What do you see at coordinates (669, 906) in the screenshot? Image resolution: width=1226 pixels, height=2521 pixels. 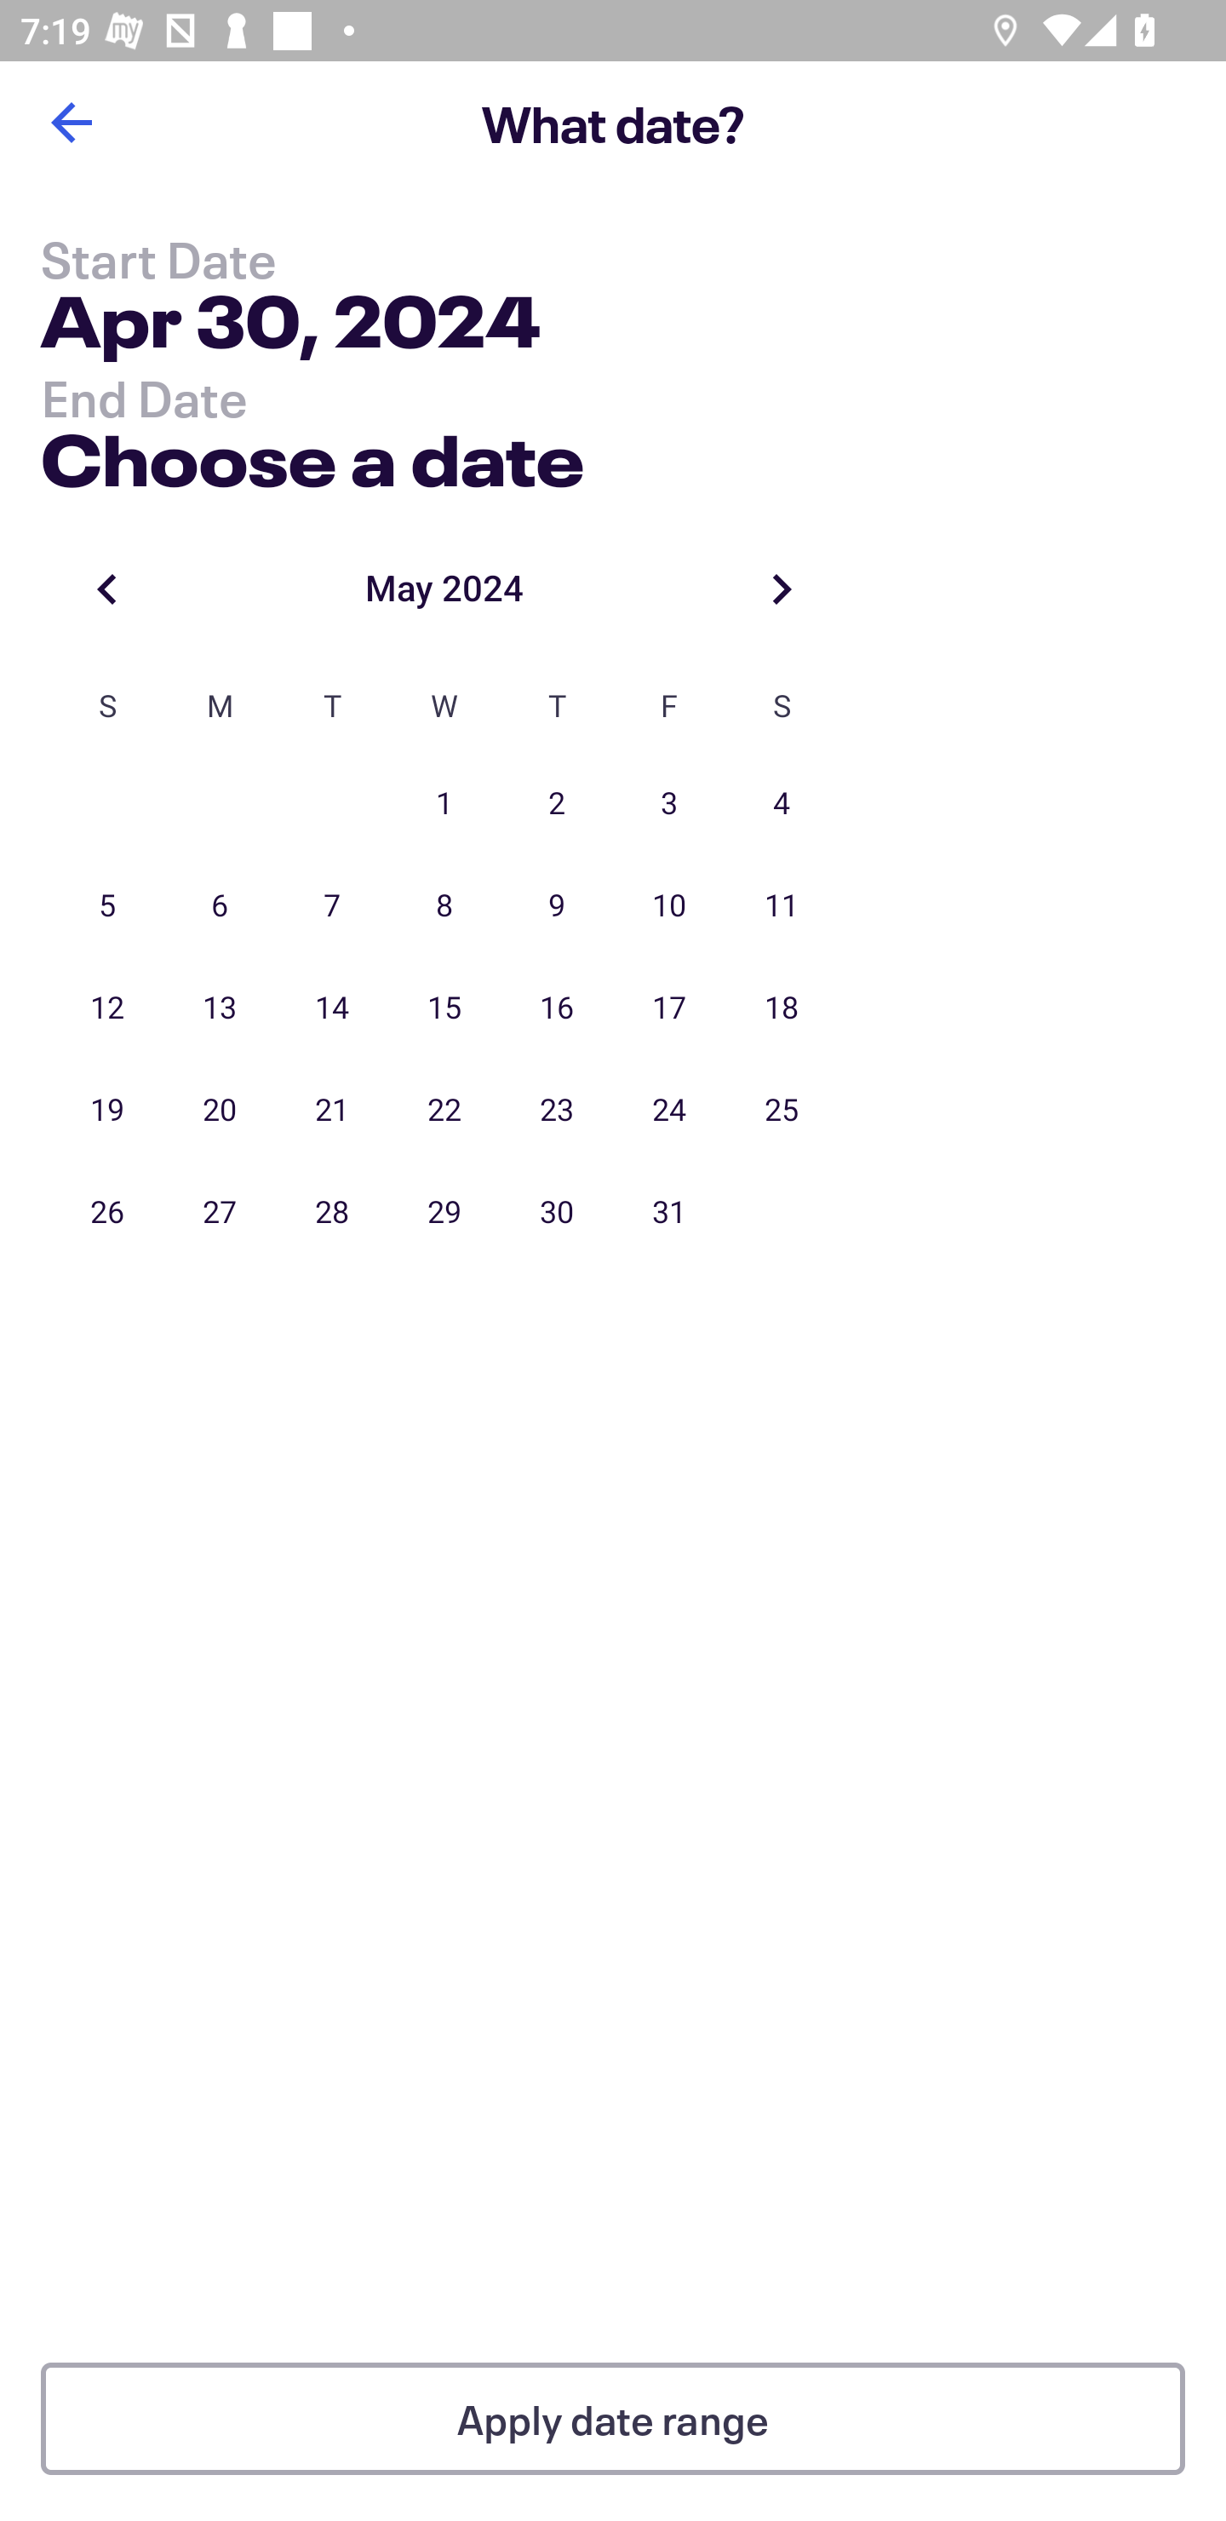 I see `10 10 May 2024` at bounding box center [669, 906].